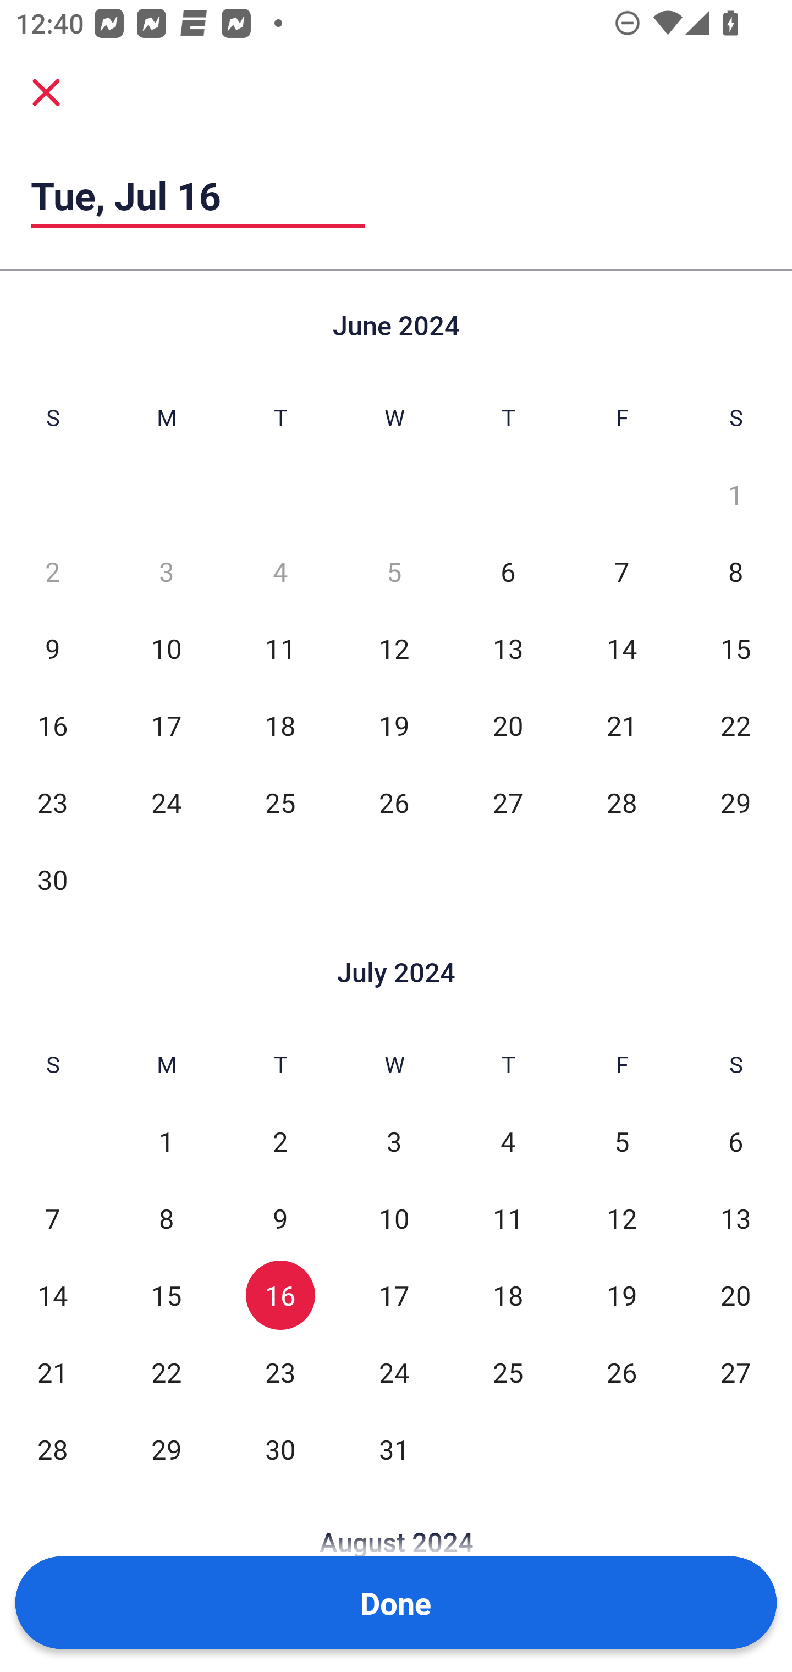  What do you see at coordinates (394, 648) in the screenshot?
I see `12 Wed, Jun 12, Not Selected` at bounding box center [394, 648].